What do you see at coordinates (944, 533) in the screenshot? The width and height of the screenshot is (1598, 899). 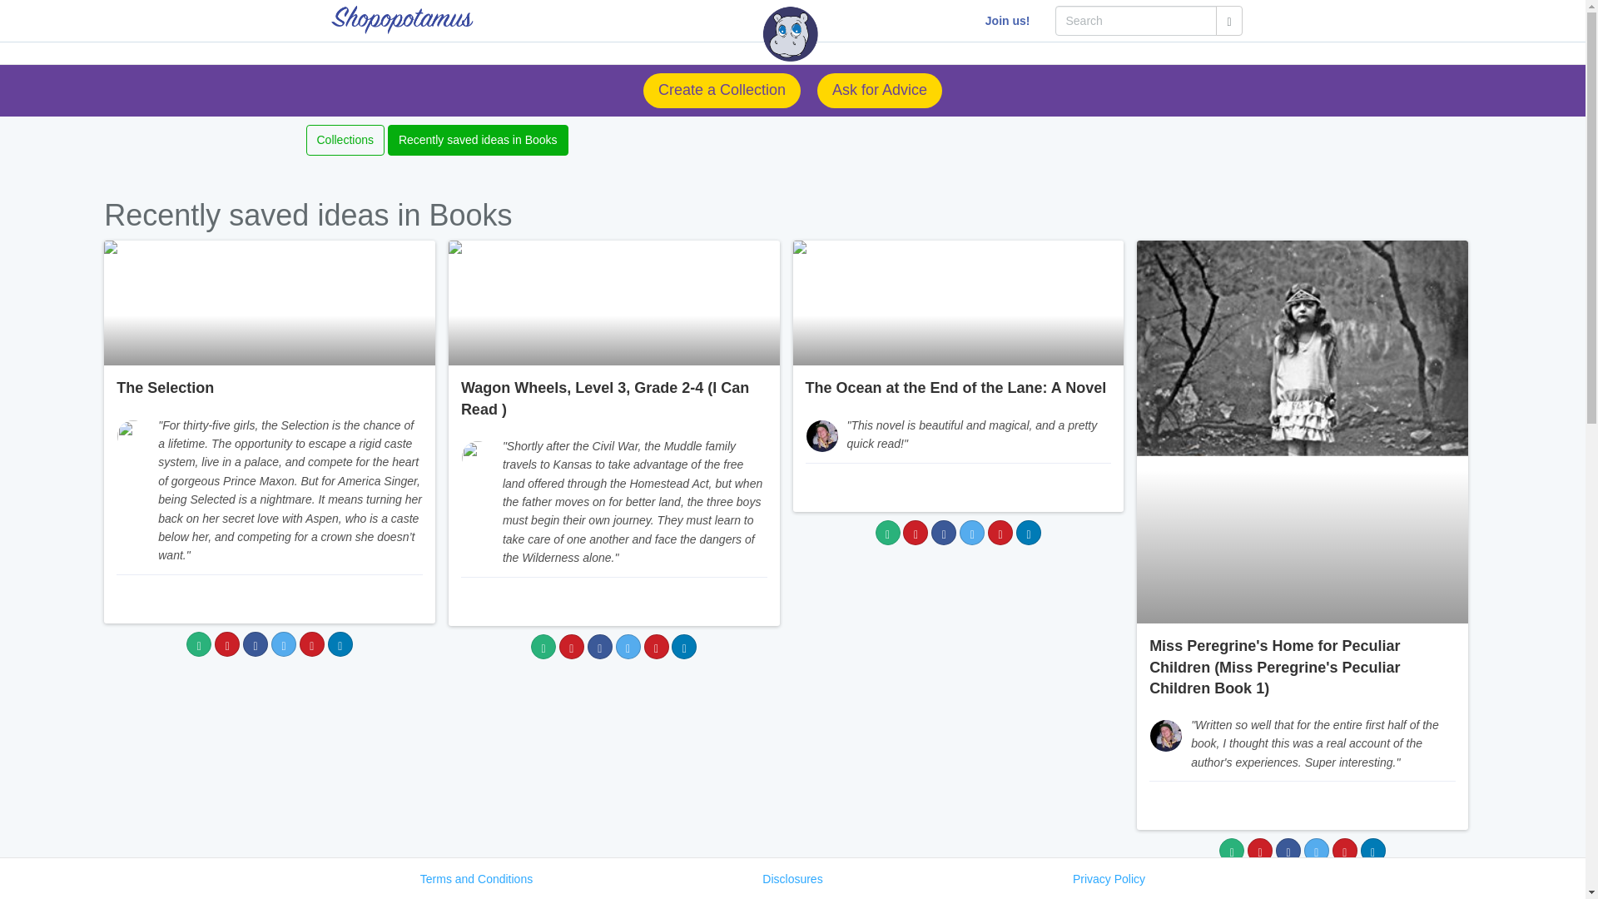 I see `Share on Facebook` at bounding box center [944, 533].